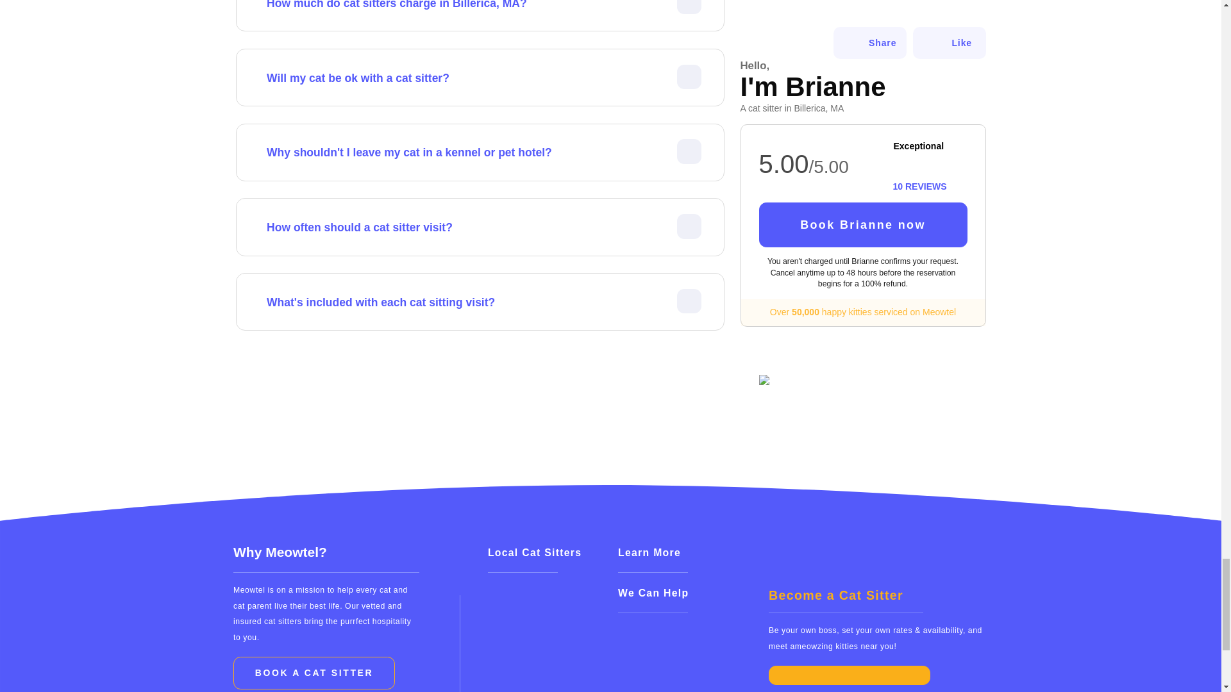  I want to click on How much do cat sitters charge in Billerica, MA?, so click(484, 6).